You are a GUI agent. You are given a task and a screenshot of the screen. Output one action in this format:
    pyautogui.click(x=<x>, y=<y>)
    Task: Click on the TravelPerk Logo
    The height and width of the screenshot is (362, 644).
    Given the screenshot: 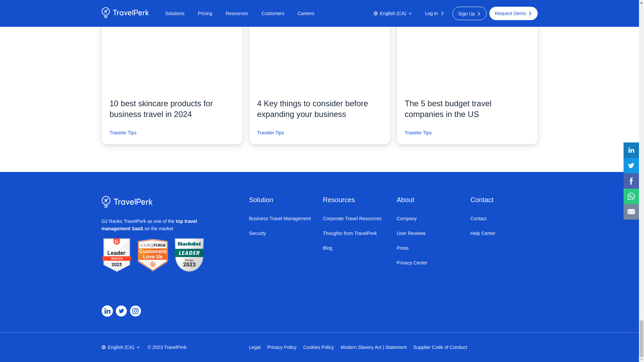 What is the action you would take?
    pyautogui.click(x=127, y=202)
    